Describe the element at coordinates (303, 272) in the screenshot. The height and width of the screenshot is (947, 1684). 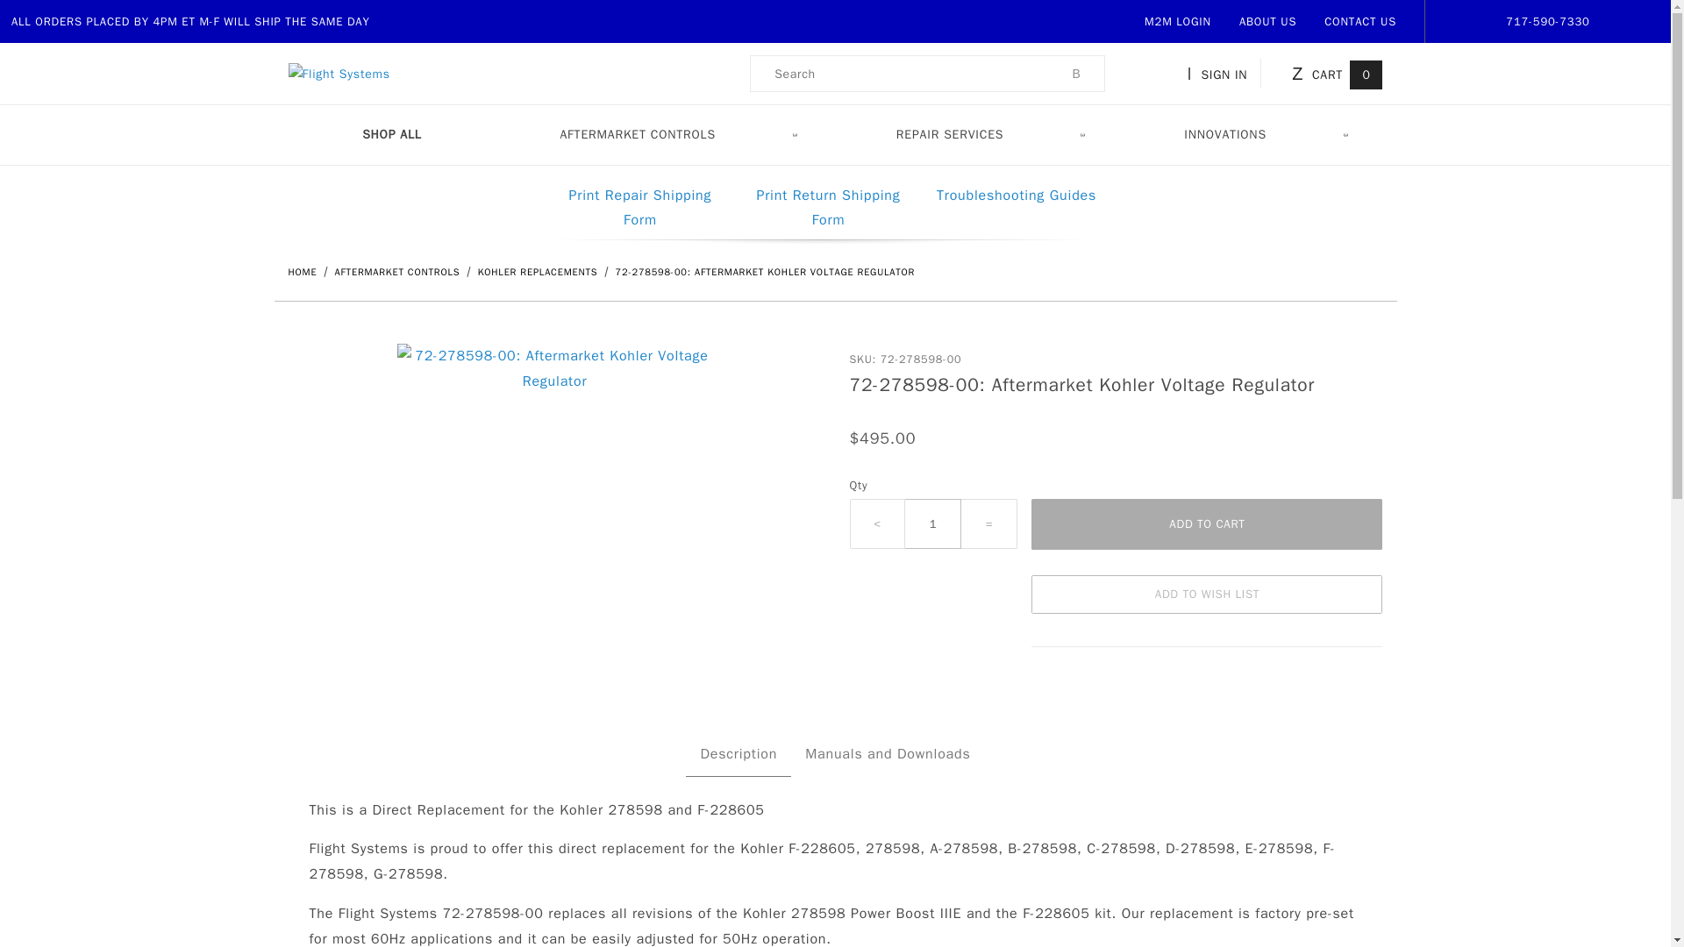
I see `Home` at that location.